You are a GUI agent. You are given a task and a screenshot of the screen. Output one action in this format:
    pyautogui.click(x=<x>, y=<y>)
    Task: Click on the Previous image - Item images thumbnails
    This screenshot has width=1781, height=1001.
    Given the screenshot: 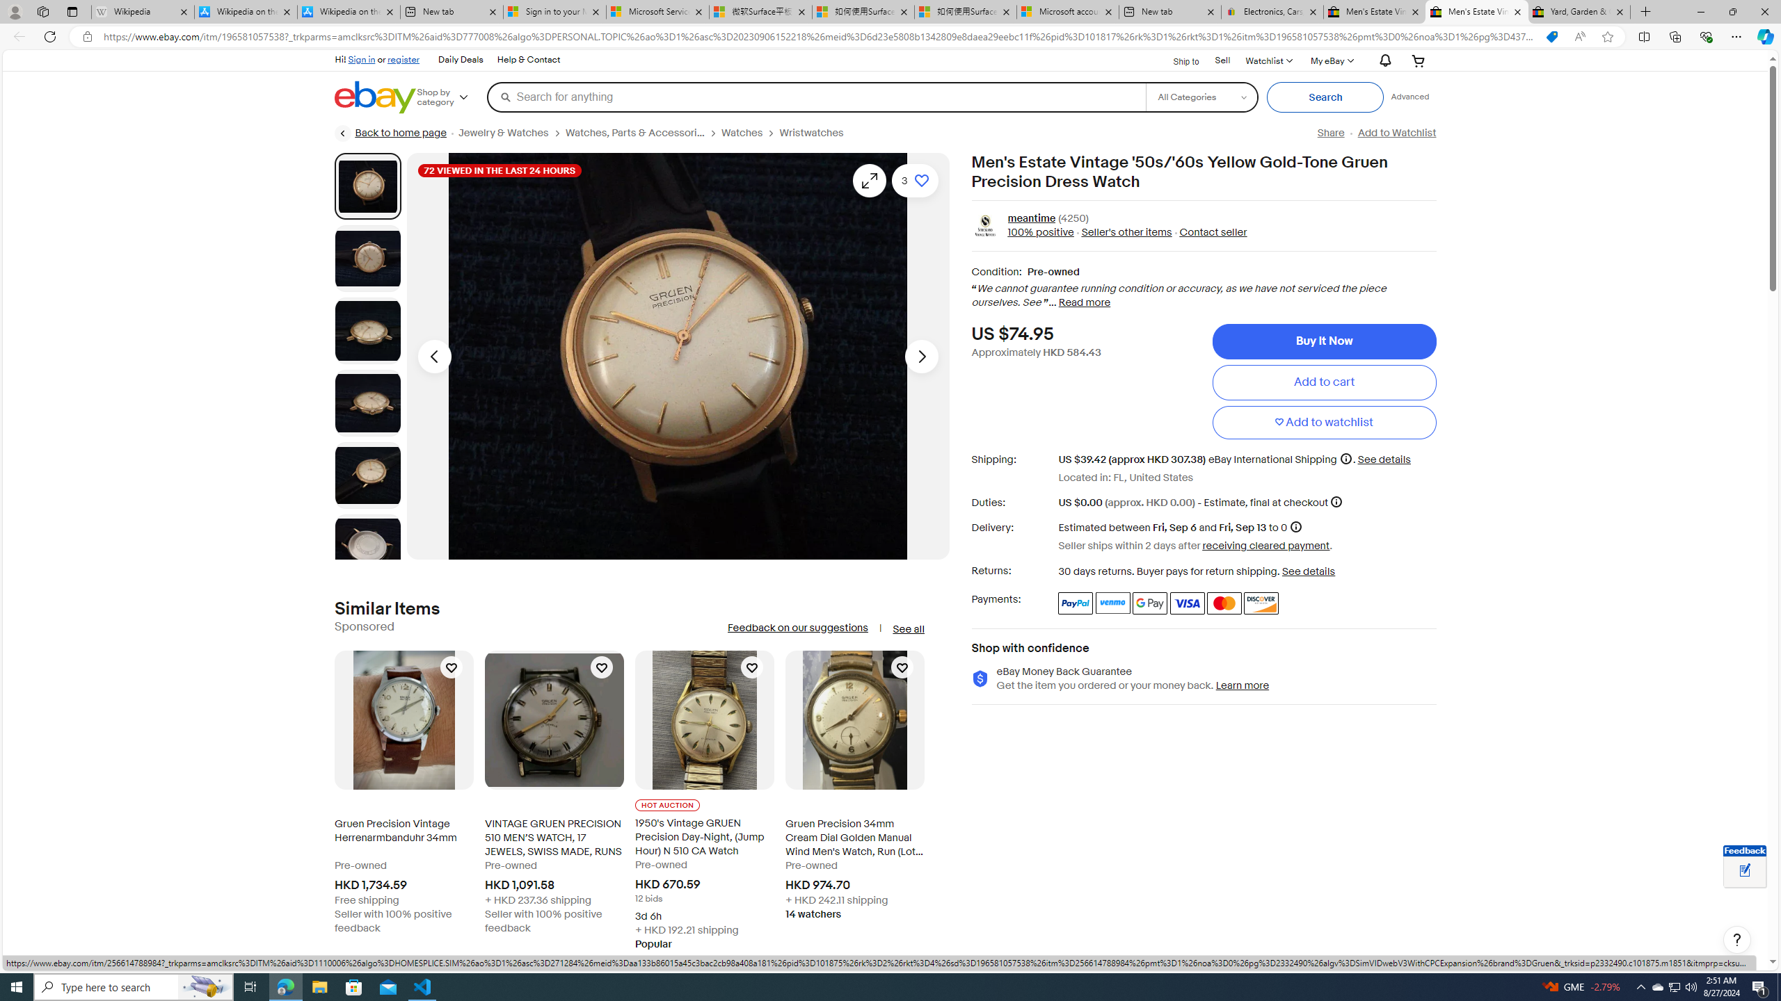 What is the action you would take?
    pyautogui.click(x=434, y=356)
    